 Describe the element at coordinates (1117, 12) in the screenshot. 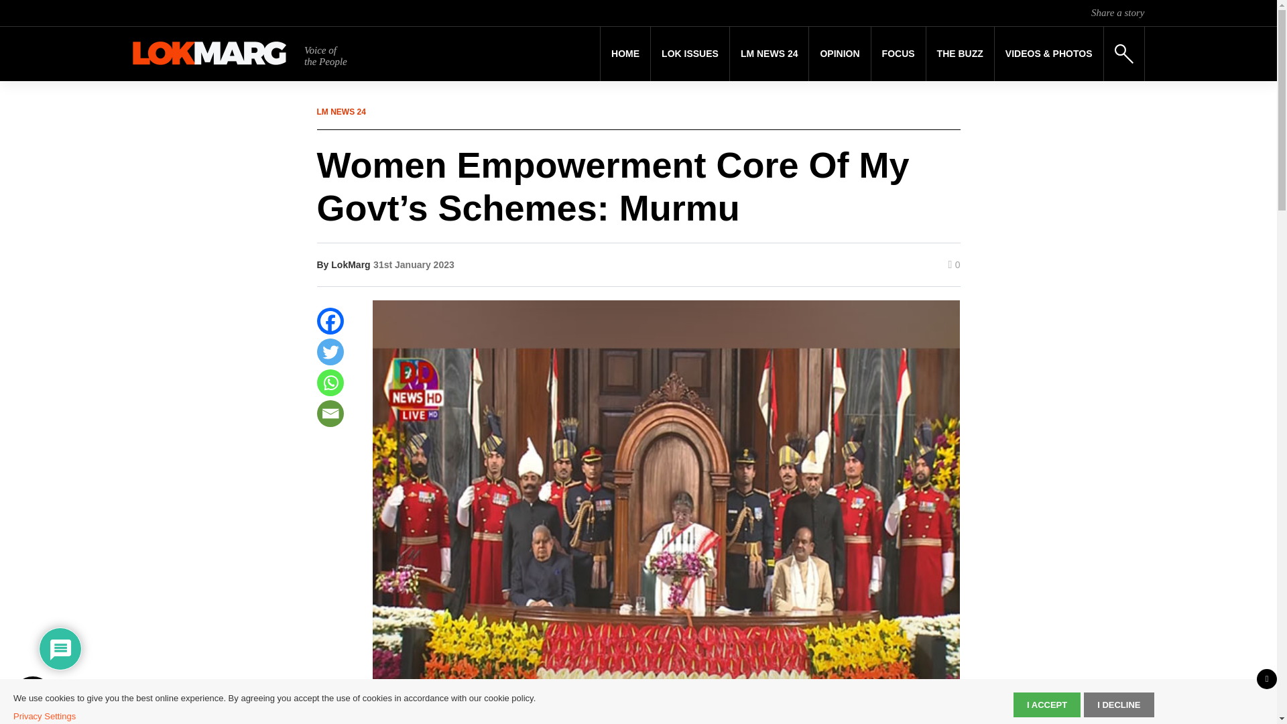

I see `Share a story` at that location.